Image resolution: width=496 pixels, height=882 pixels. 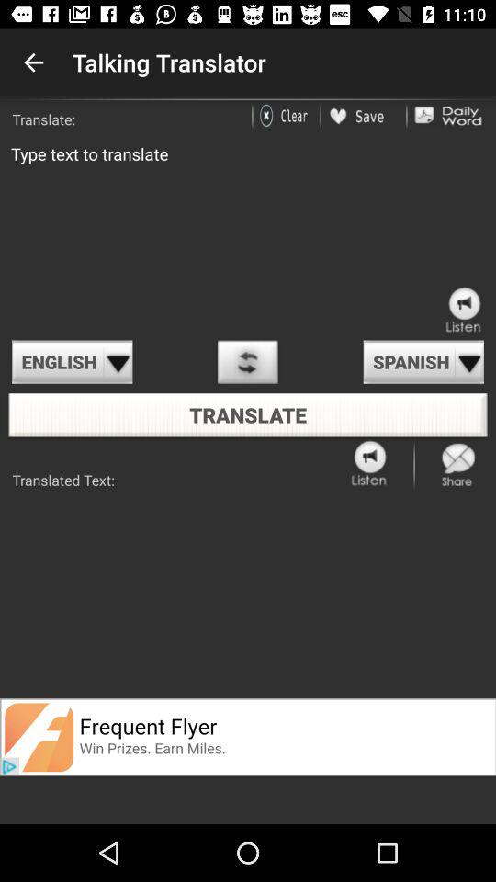 What do you see at coordinates (248, 362) in the screenshot?
I see `reverse translation` at bounding box center [248, 362].